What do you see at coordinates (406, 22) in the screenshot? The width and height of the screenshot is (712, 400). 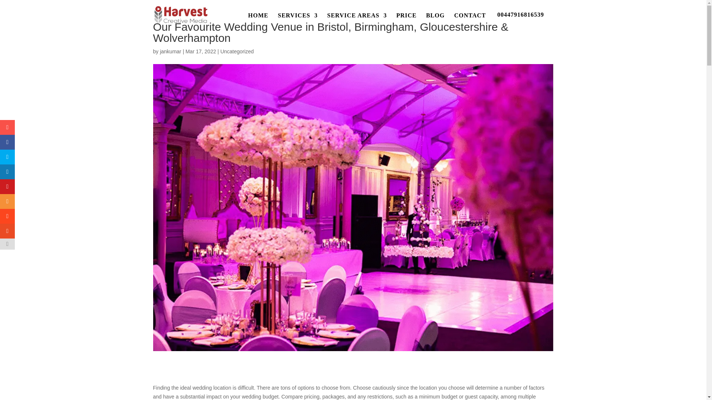 I see `Wedding Photography and Videography Packages` at bounding box center [406, 22].